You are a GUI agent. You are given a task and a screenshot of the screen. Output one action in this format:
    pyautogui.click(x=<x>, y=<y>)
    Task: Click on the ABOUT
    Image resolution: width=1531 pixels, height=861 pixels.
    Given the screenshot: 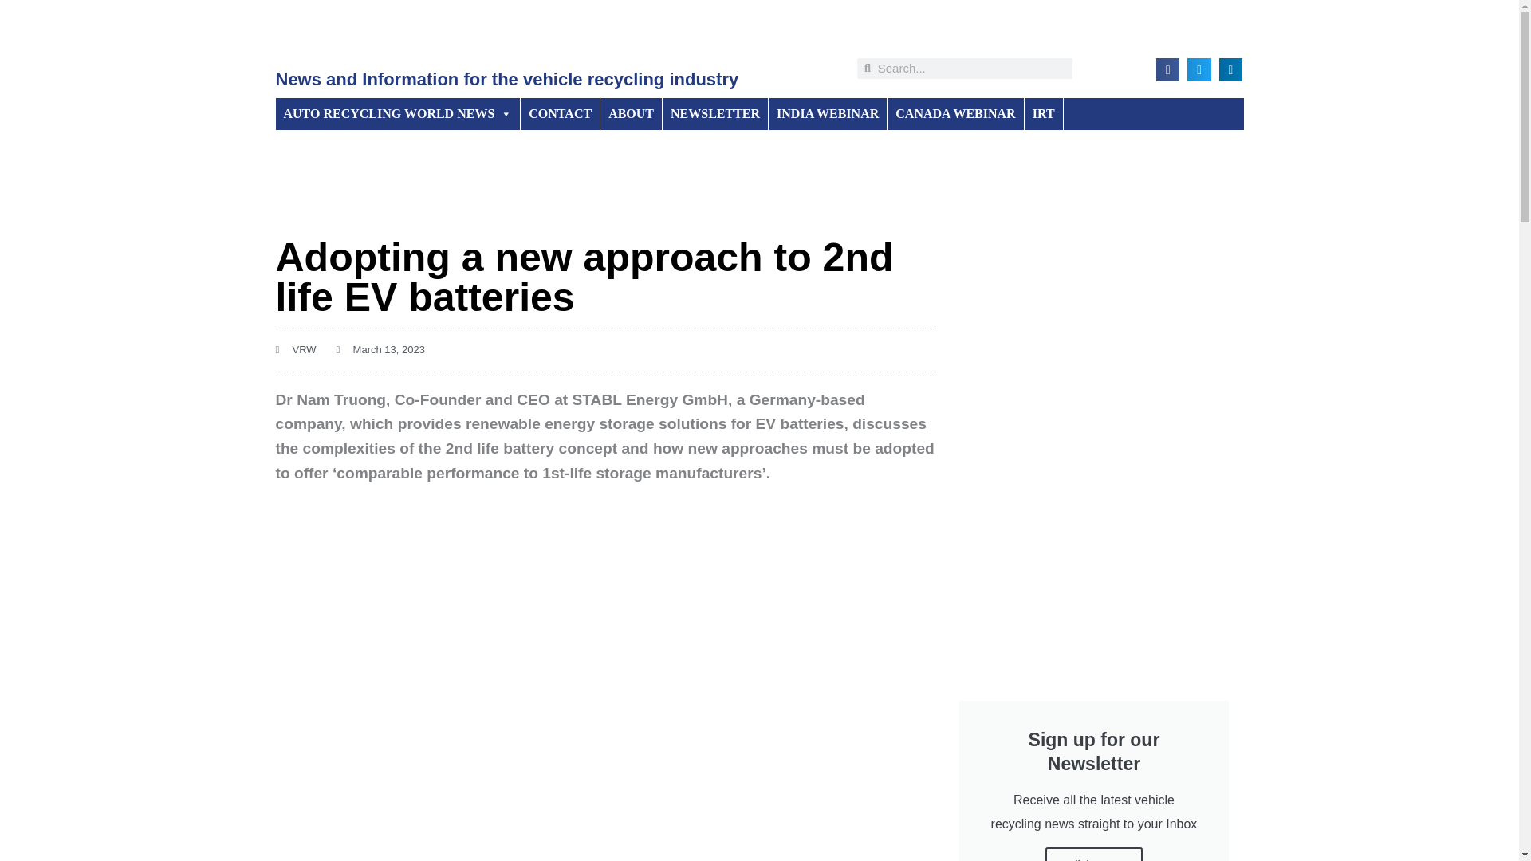 What is the action you would take?
    pyautogui.click(x=632, y=114)
    